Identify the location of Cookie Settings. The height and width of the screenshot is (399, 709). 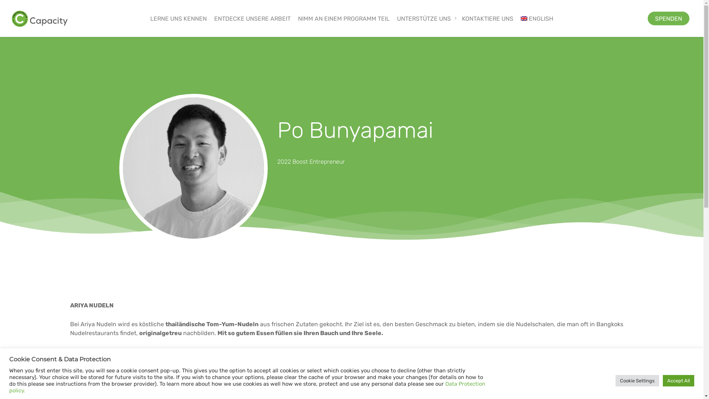
(637, 381).